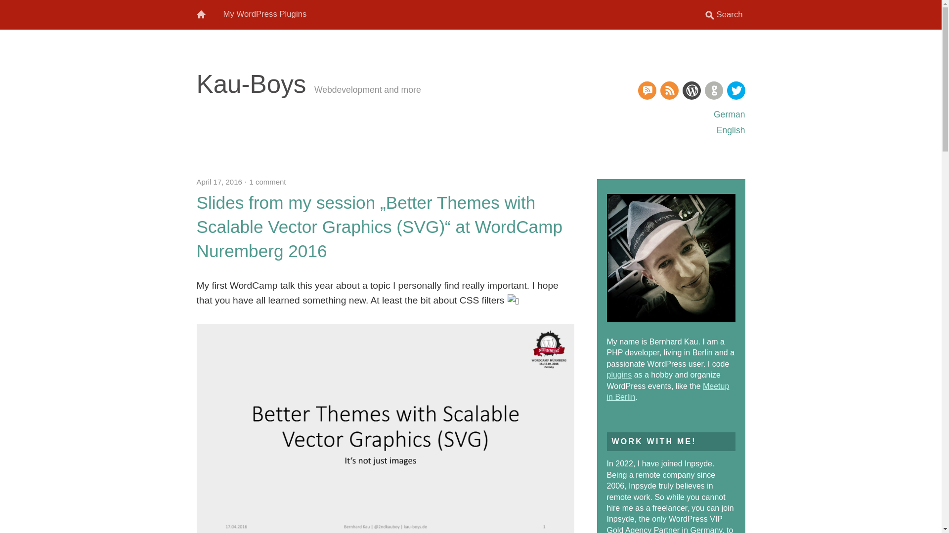  What do you see at coordinates (691, 90) in the screenshot?
I see `WordPress` at bounding box center [691, 90].